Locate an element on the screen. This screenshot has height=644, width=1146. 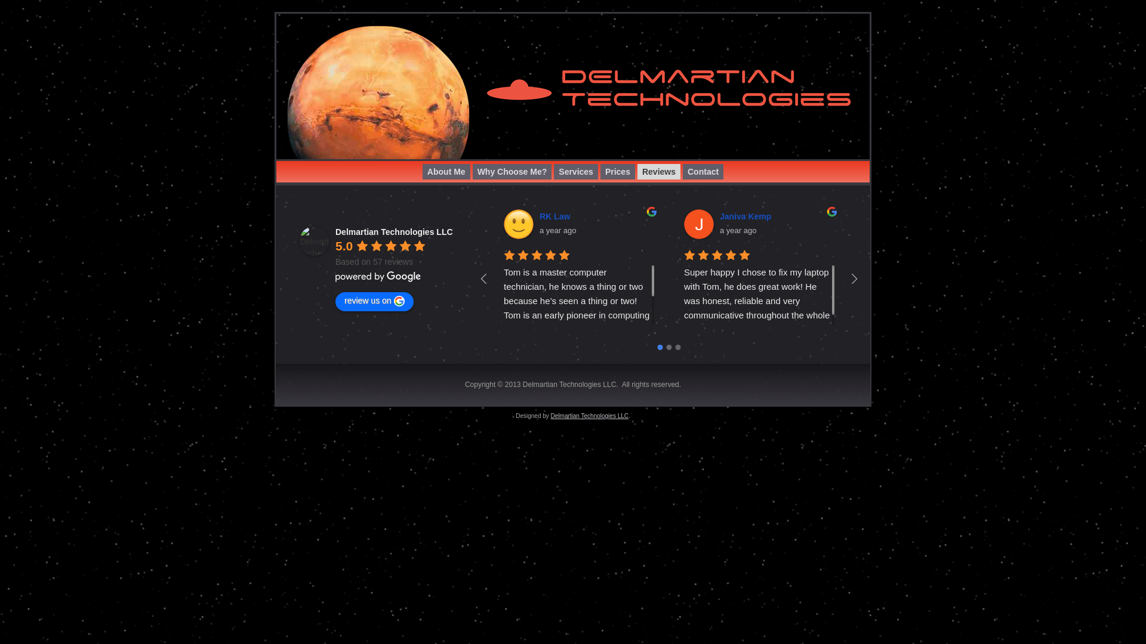
RK Law is located at coordinates (519, 224).